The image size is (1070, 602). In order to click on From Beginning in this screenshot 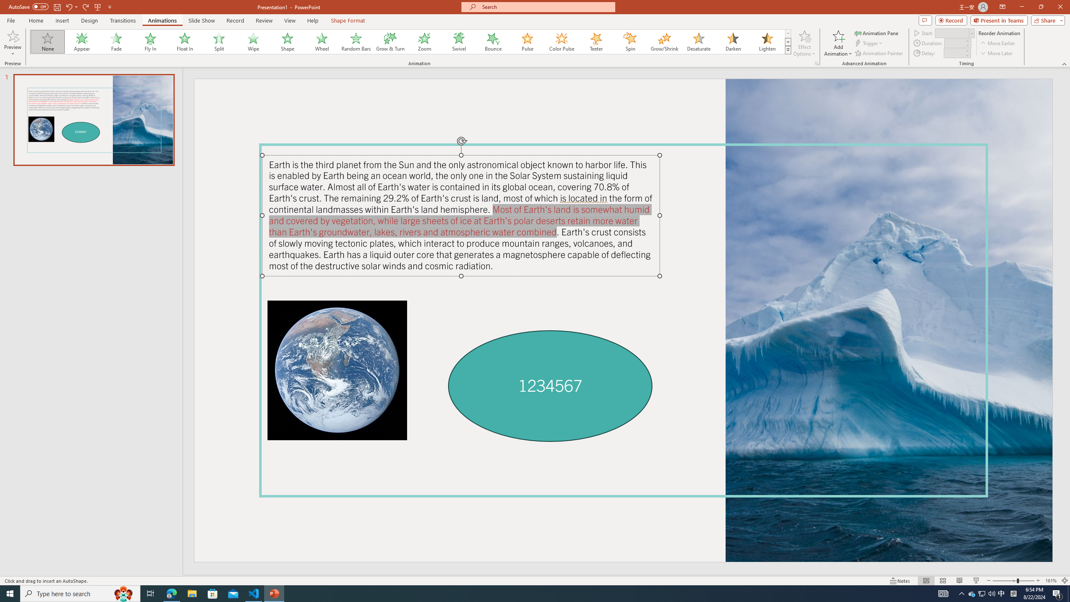, I will do `click(98, 7)`.